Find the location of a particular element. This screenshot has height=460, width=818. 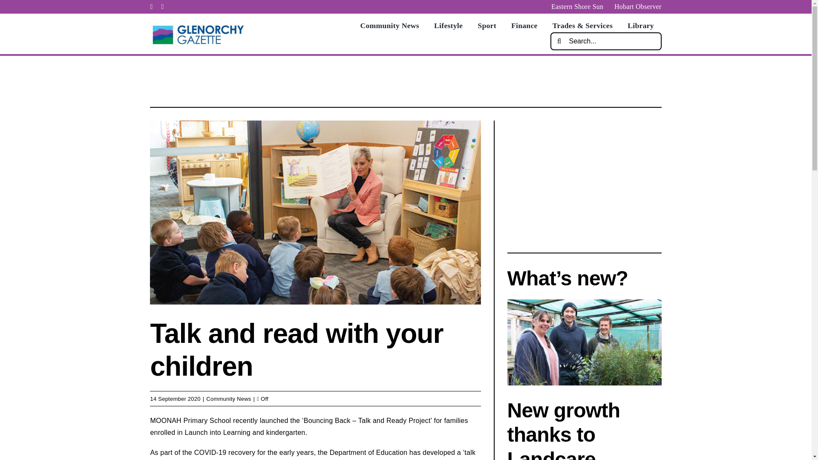

Finance is located at coordinates (524, 26).